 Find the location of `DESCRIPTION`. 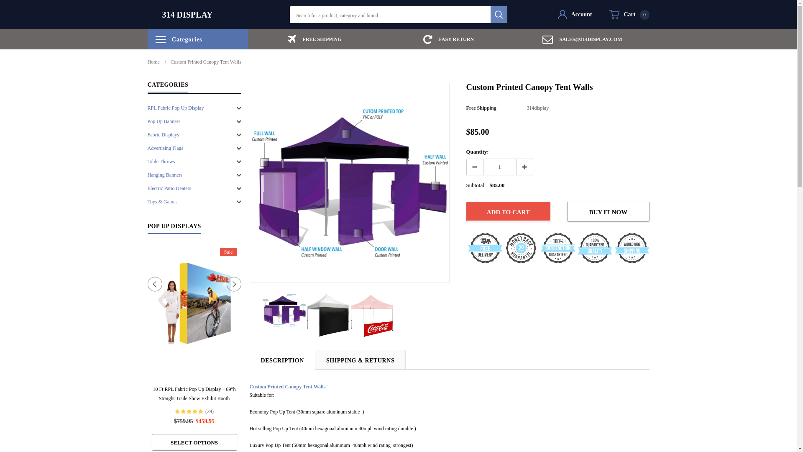

DESCRIPTION is located at coordinates (282, 360).